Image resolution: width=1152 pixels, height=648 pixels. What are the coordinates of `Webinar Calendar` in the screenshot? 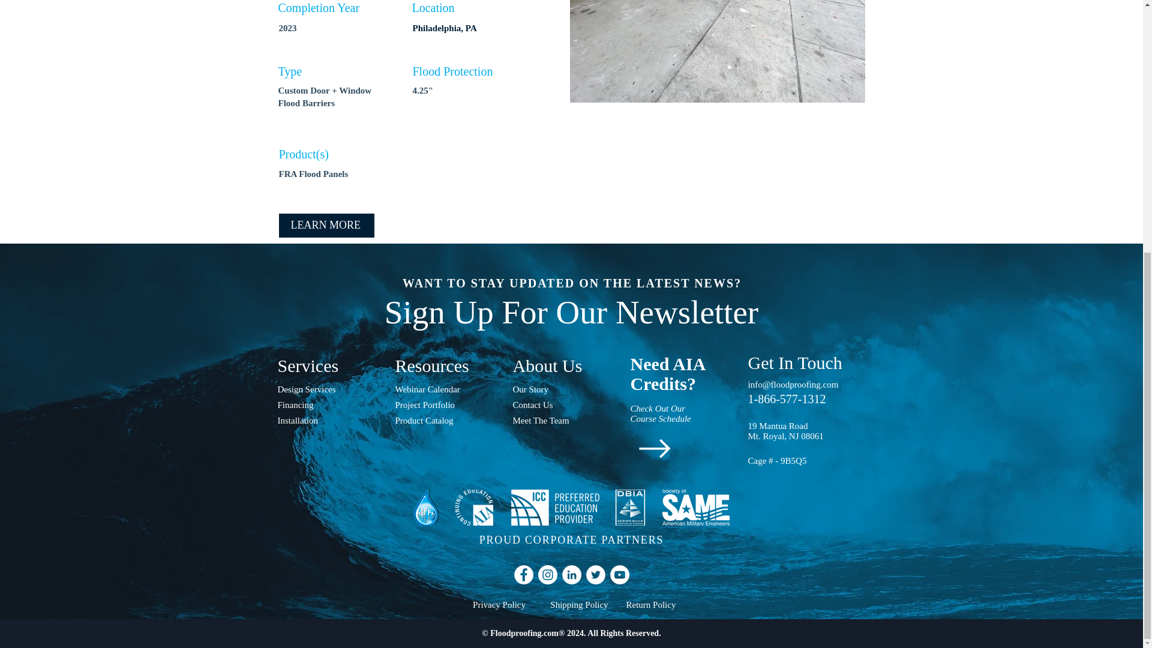 It's located at (445, 390).